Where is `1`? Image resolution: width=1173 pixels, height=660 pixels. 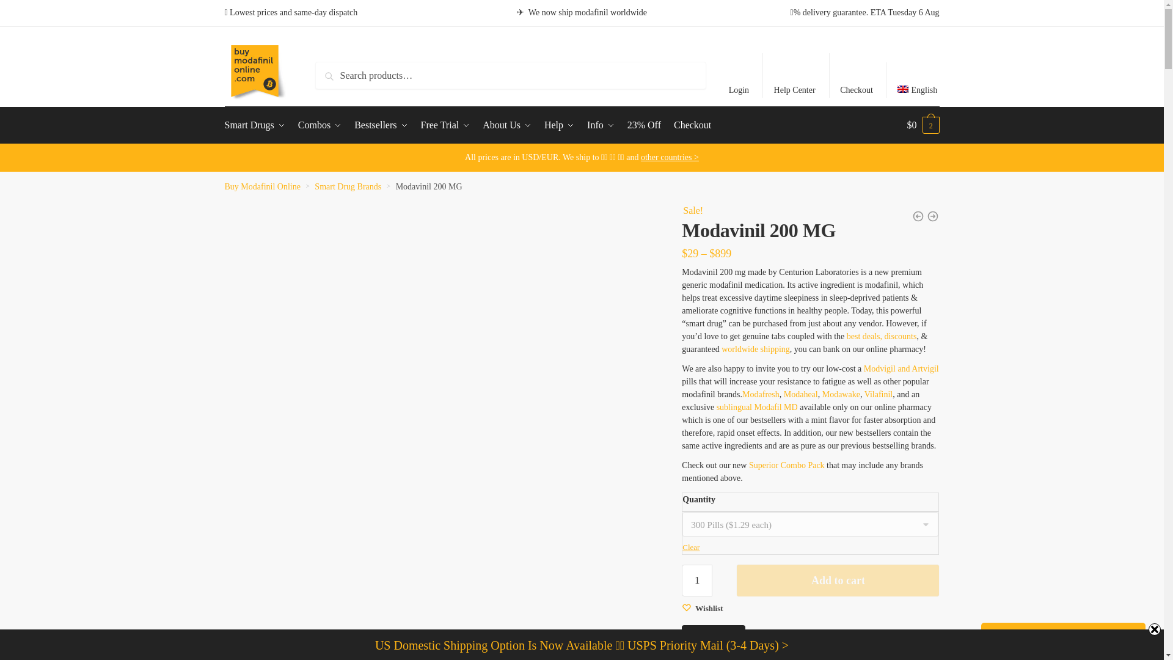 1 is located at coordinates (696, 581).